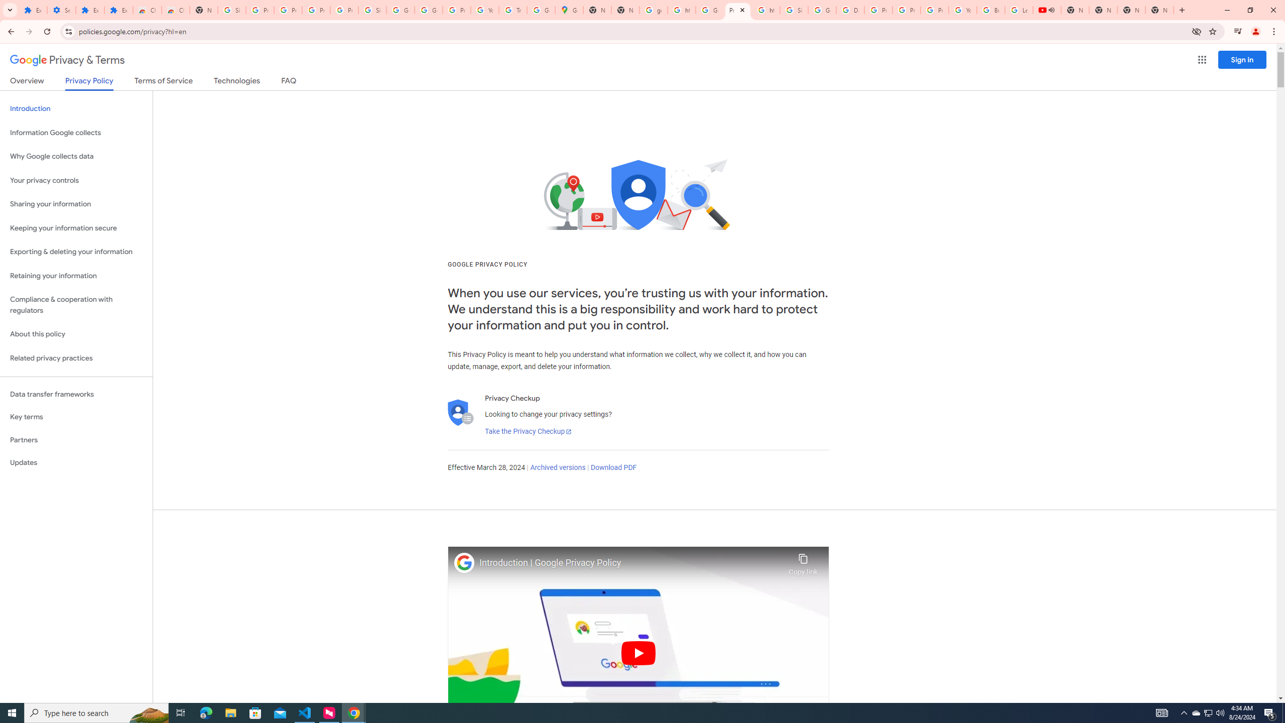  Describe the element at coordinates (175, 10) in the screenshot. I see `Chrome Web Store - Themes` at that location.